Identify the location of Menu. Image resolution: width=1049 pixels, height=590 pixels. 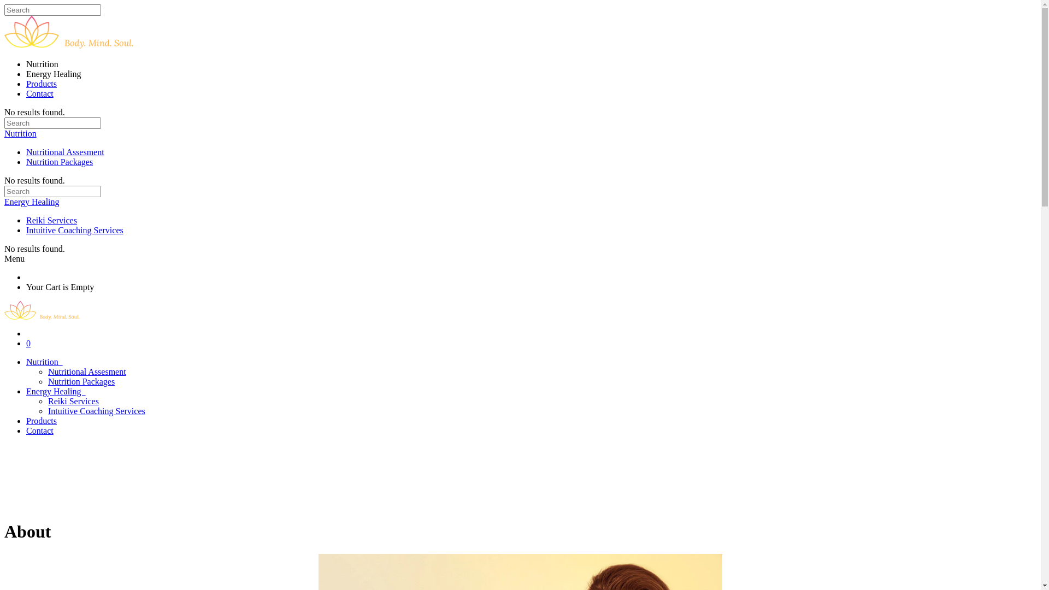
(14, 259).